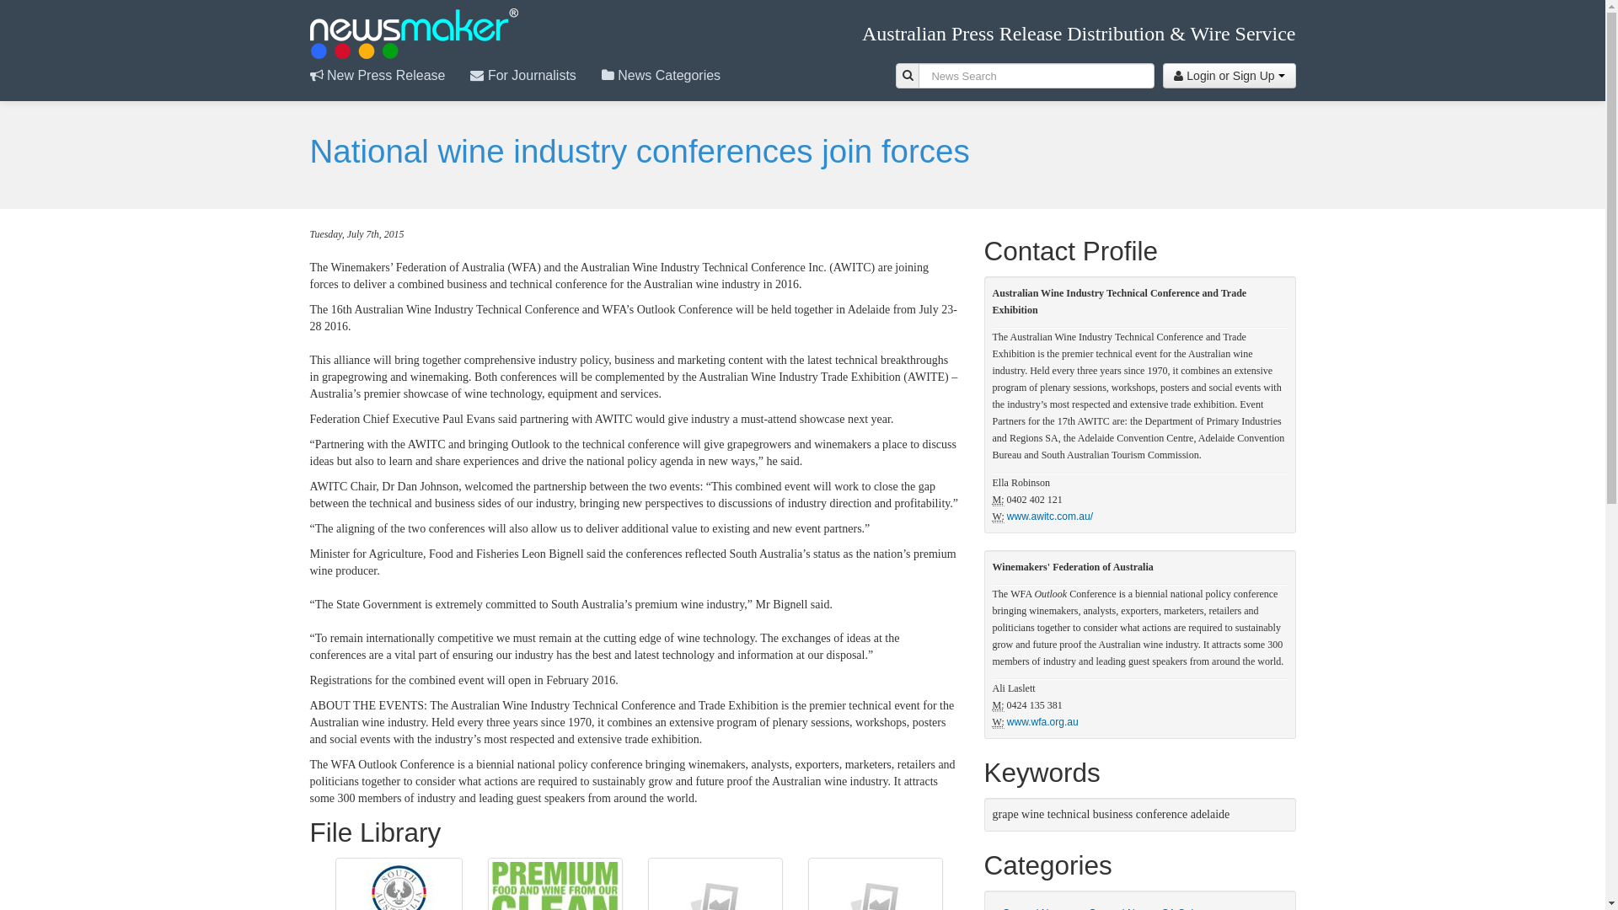 This screenshot has width=1618, height=910. What do you see at coordinates (1050, 517) in the screenshot?
I see `www.awitc.com.au/` at bounding box center [1050, 517].